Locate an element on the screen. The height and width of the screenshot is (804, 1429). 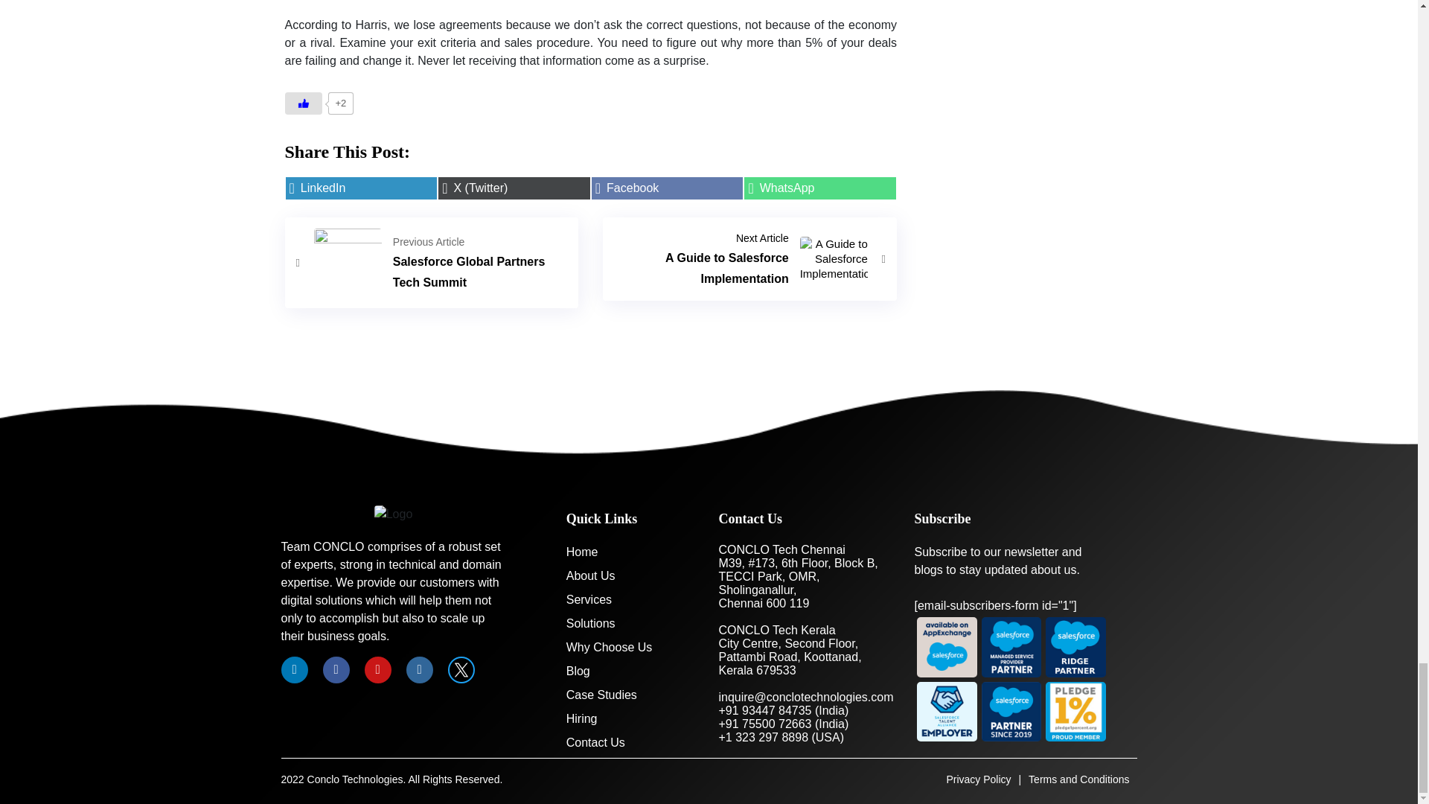
A Guide to Salesforce Implementation is located at coordinates (360, 188).